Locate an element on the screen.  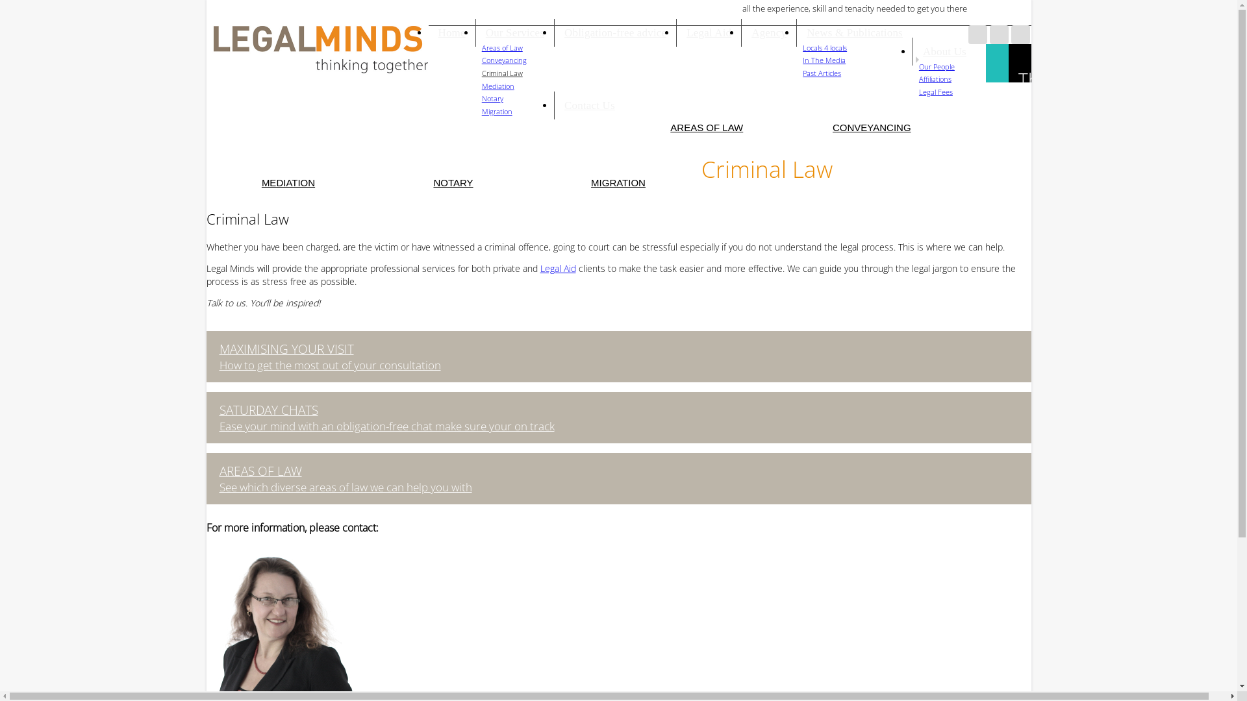
Mediation is located at coordinates (498, 86).